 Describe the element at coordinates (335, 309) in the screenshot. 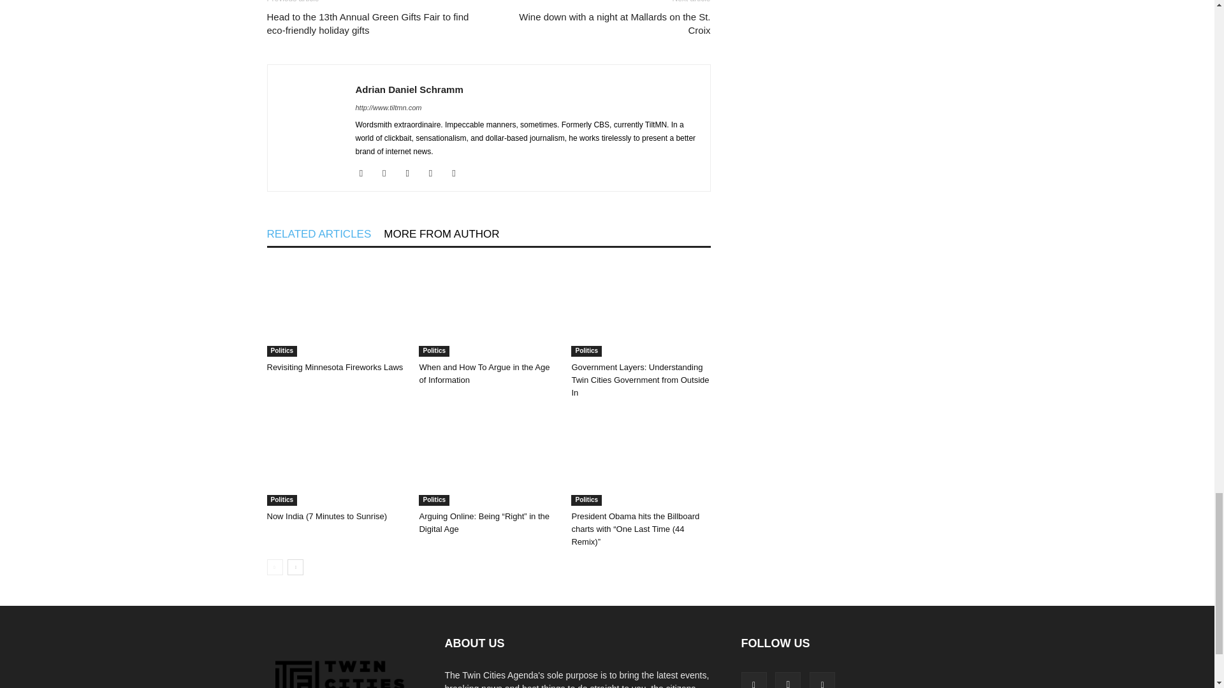

I see `Revisiting Minnesota Fireworks Laws` at that location.